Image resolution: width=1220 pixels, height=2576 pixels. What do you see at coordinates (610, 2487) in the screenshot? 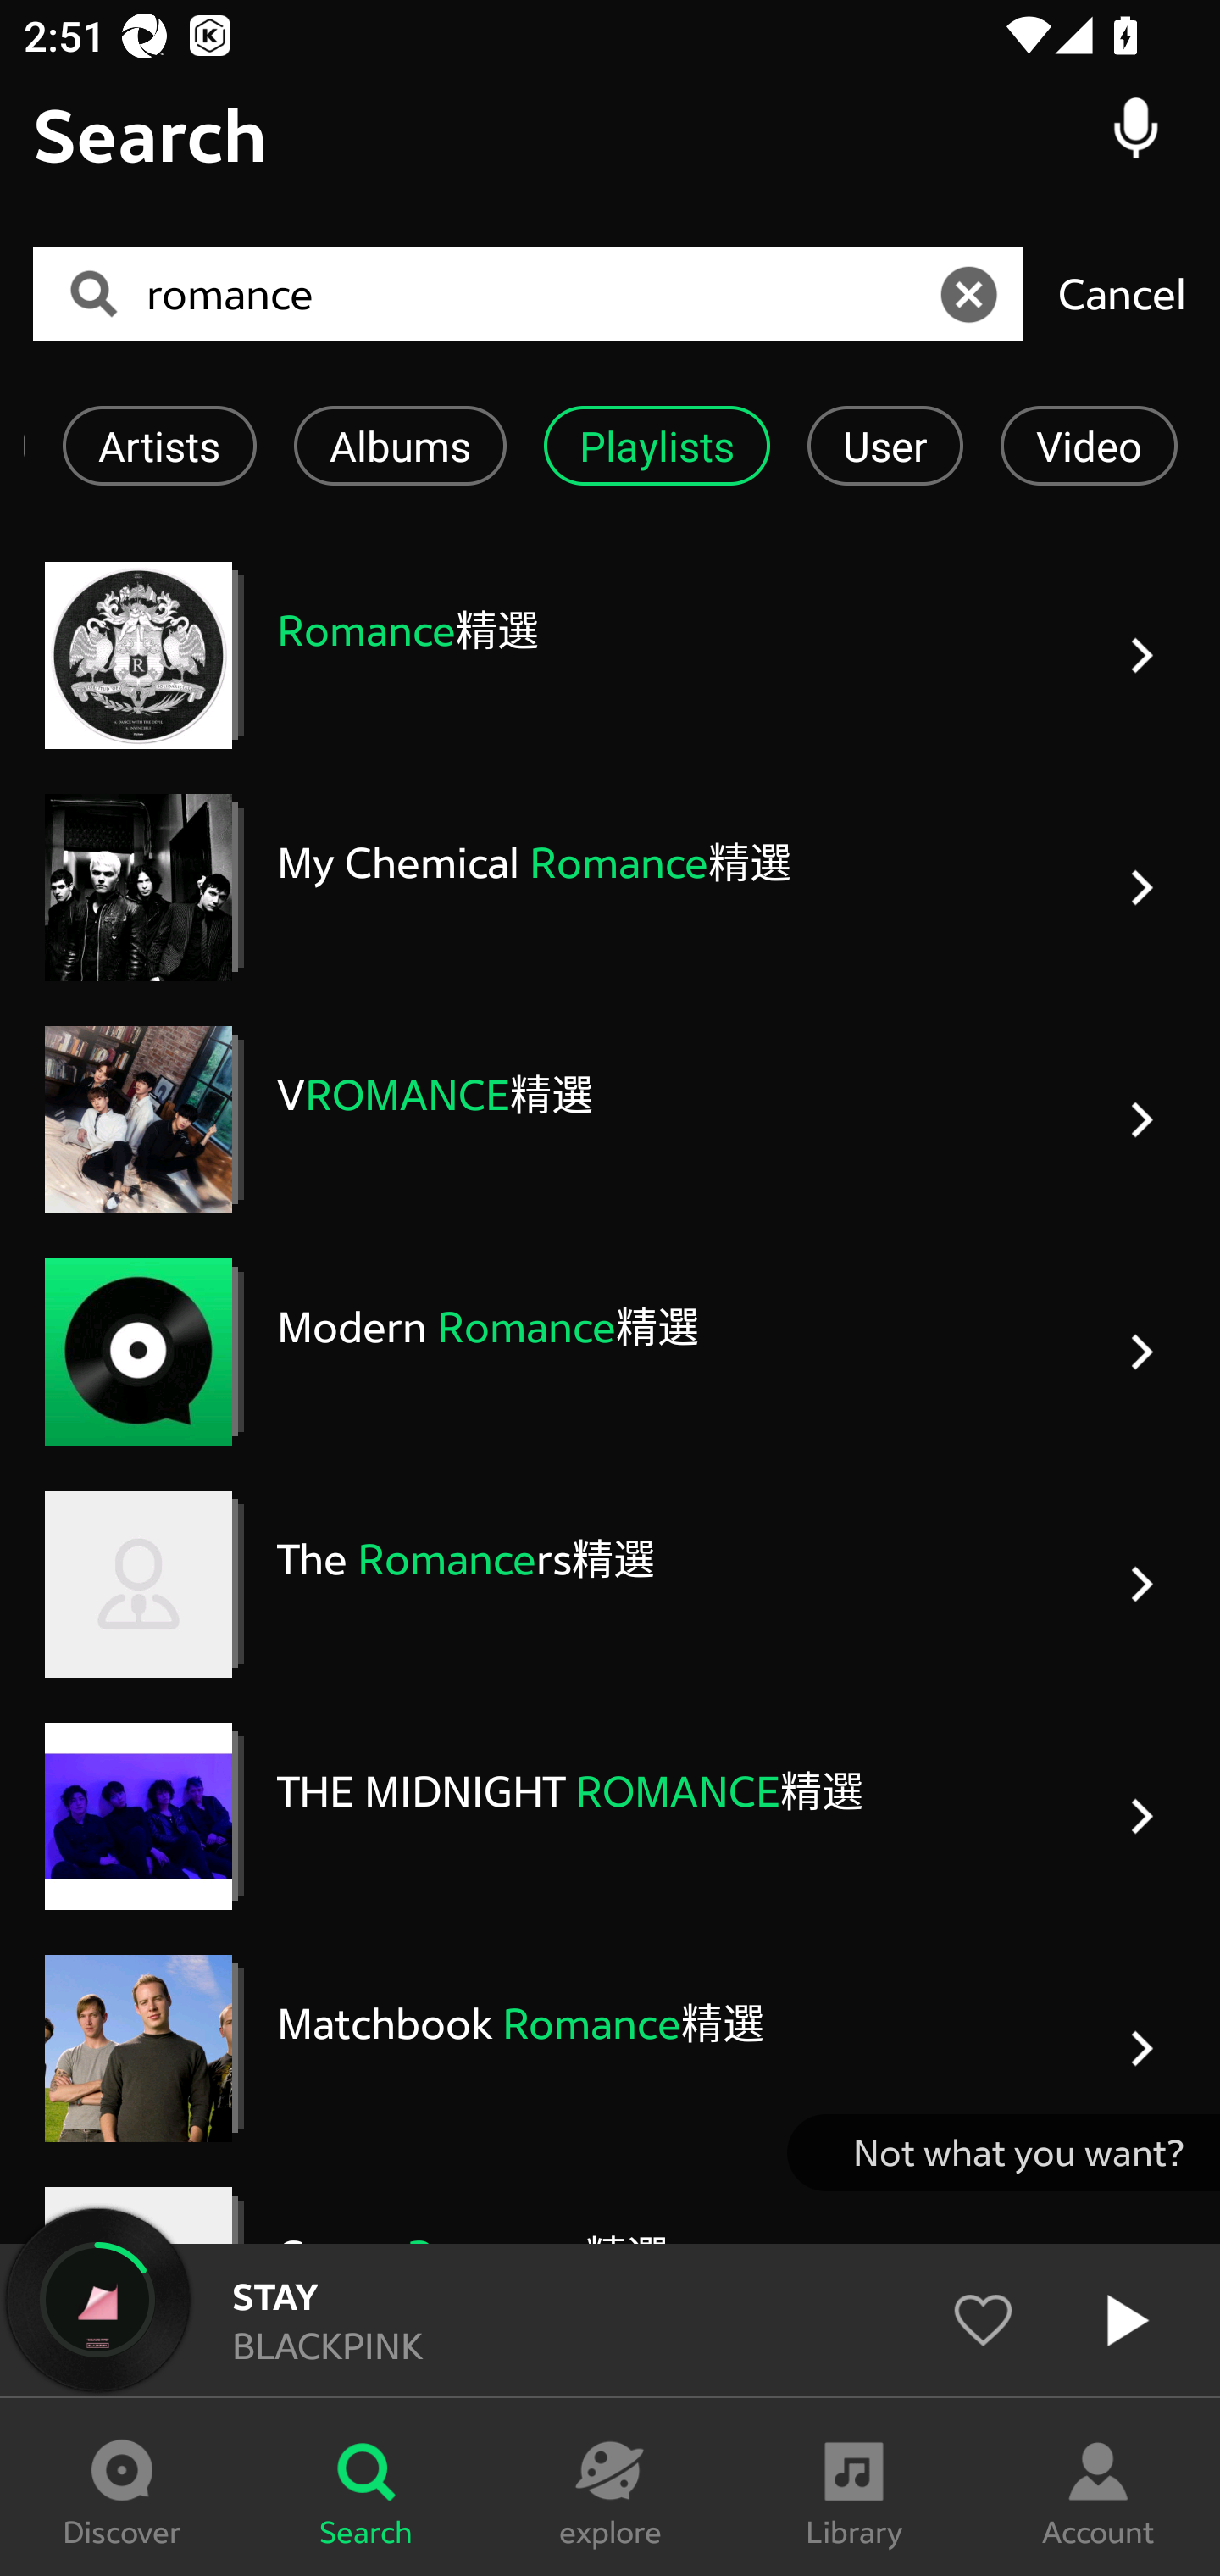
I see `explore` at bounding box center [610, 2487].